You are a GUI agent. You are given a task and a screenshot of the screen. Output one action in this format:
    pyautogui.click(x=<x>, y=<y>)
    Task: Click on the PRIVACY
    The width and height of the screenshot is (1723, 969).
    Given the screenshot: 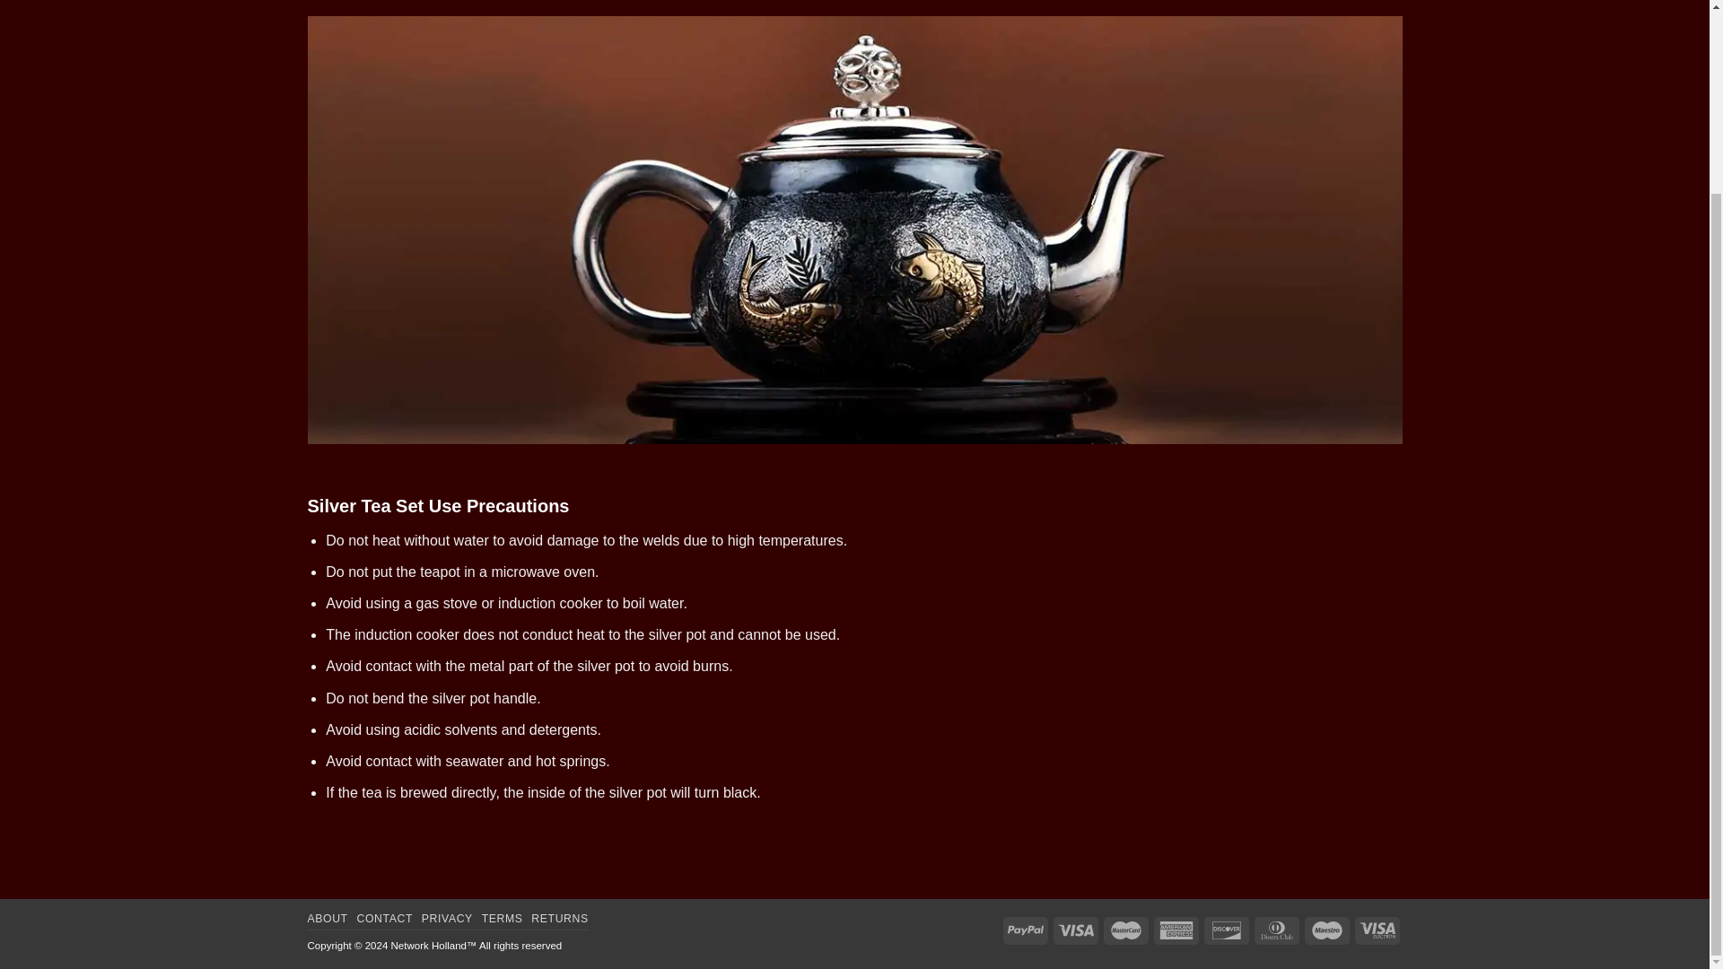 What is the action you would take?
    pyautogui.click(x=447, y=919)
    